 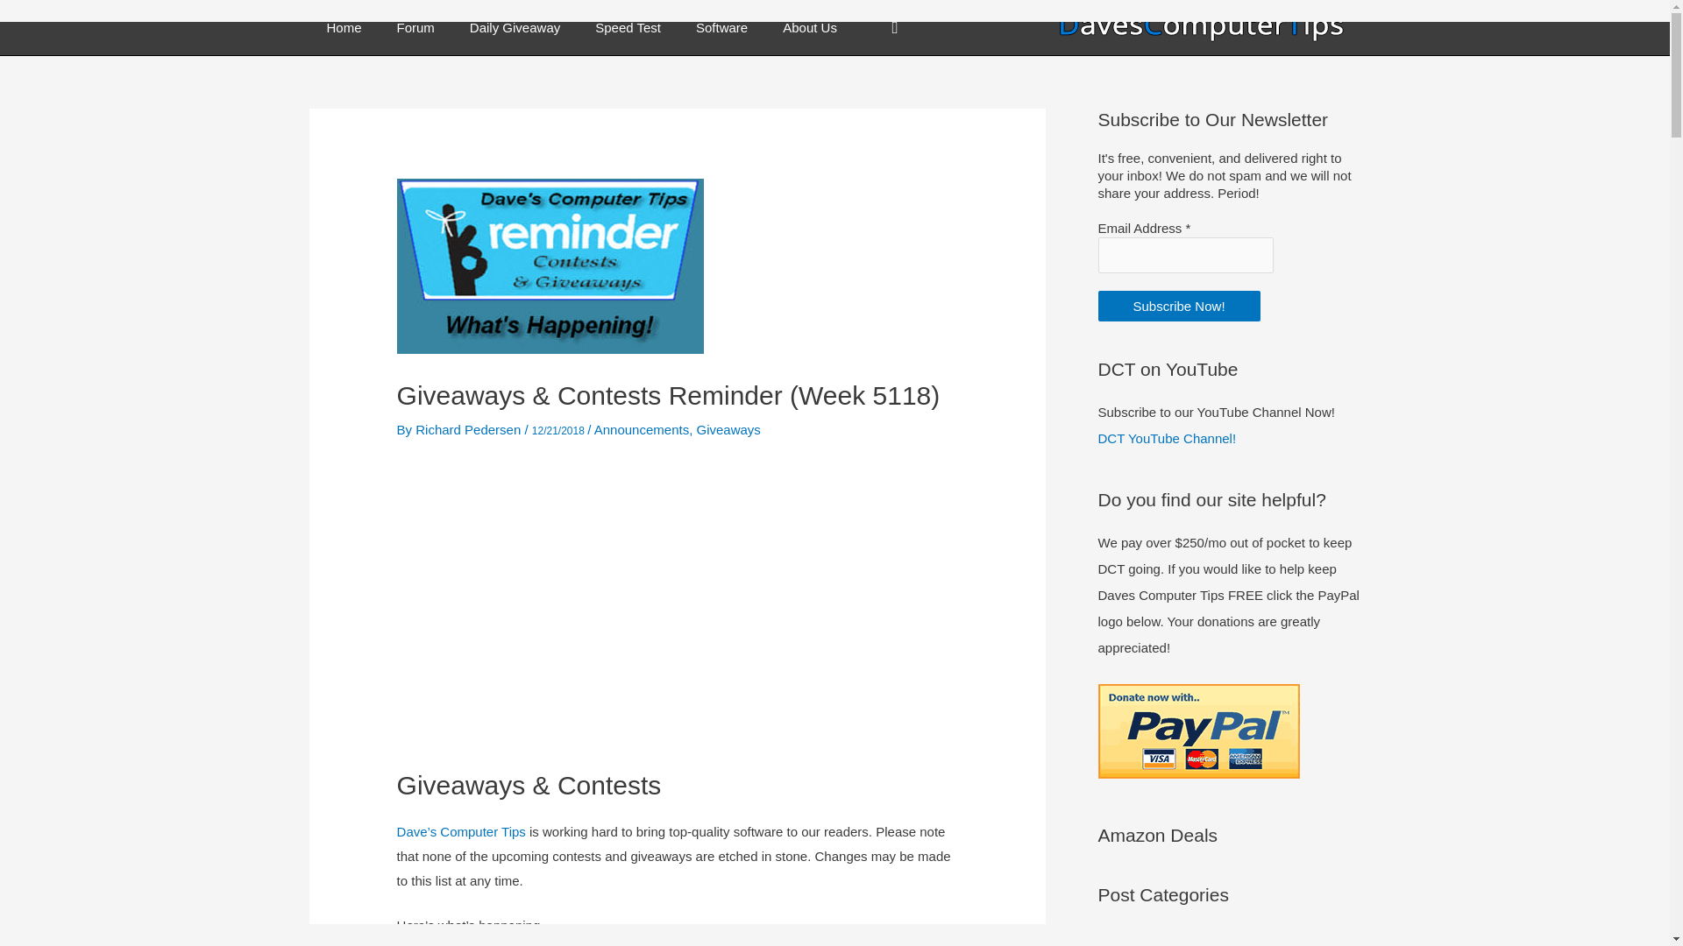 I want to click on Forum, so click(x=415, y=27).